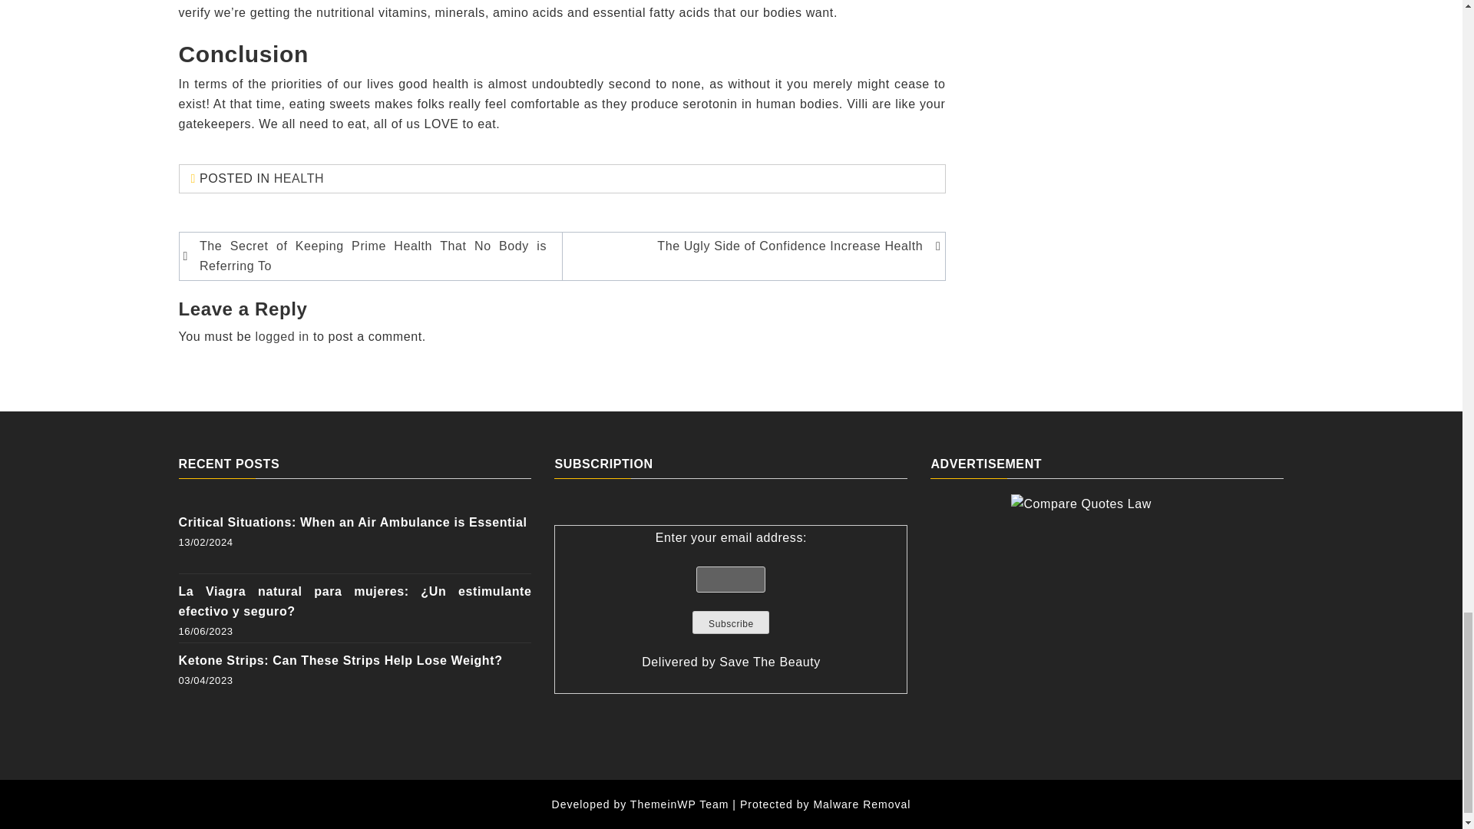 This screenshot has height=829, width=1474. I want to click on Compare Quotes Law, so click(1107, 590).